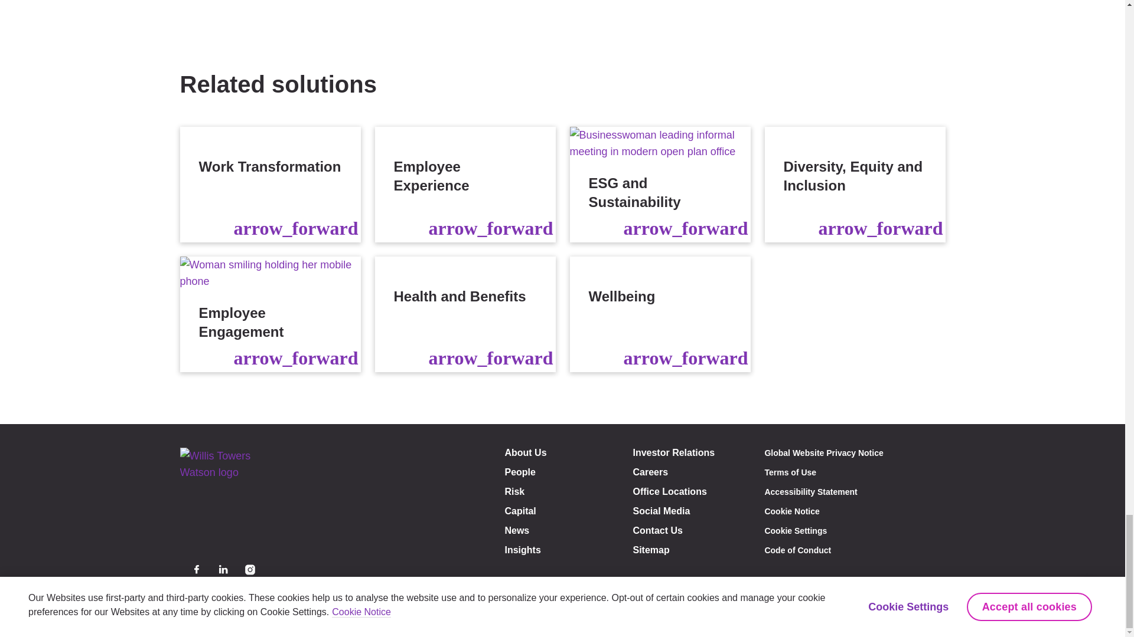 The image size is (1134, 637). What do you see at coordinates (249, 569) in the screenshot?
I see `Instagram` at bounding box center [249, 569].